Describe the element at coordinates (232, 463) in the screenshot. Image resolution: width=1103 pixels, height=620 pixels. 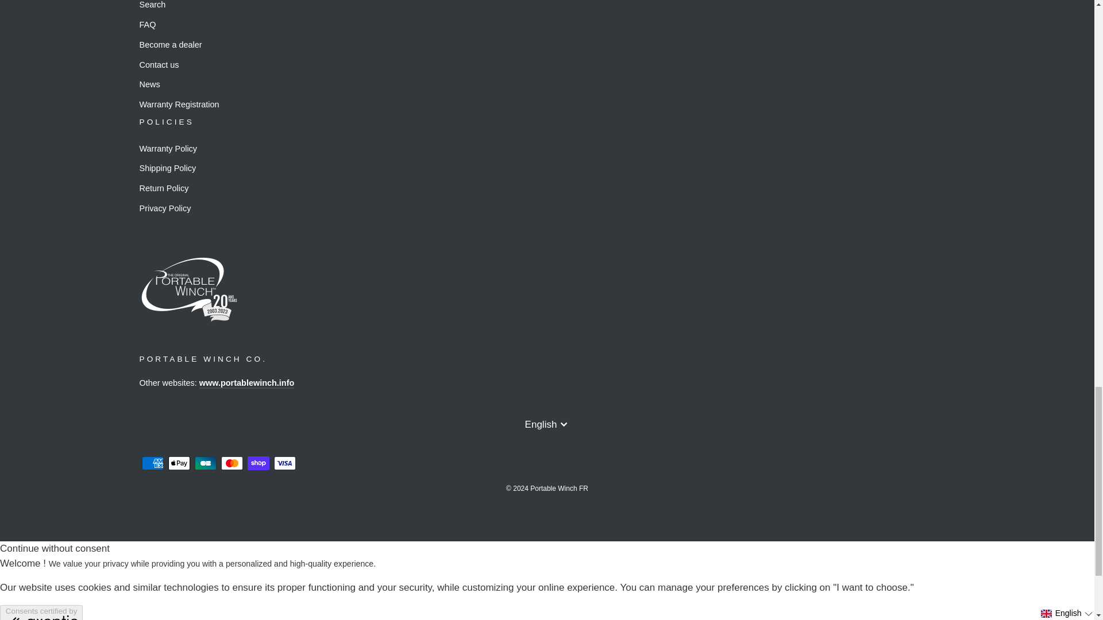
I see `Mastercard` at that location.